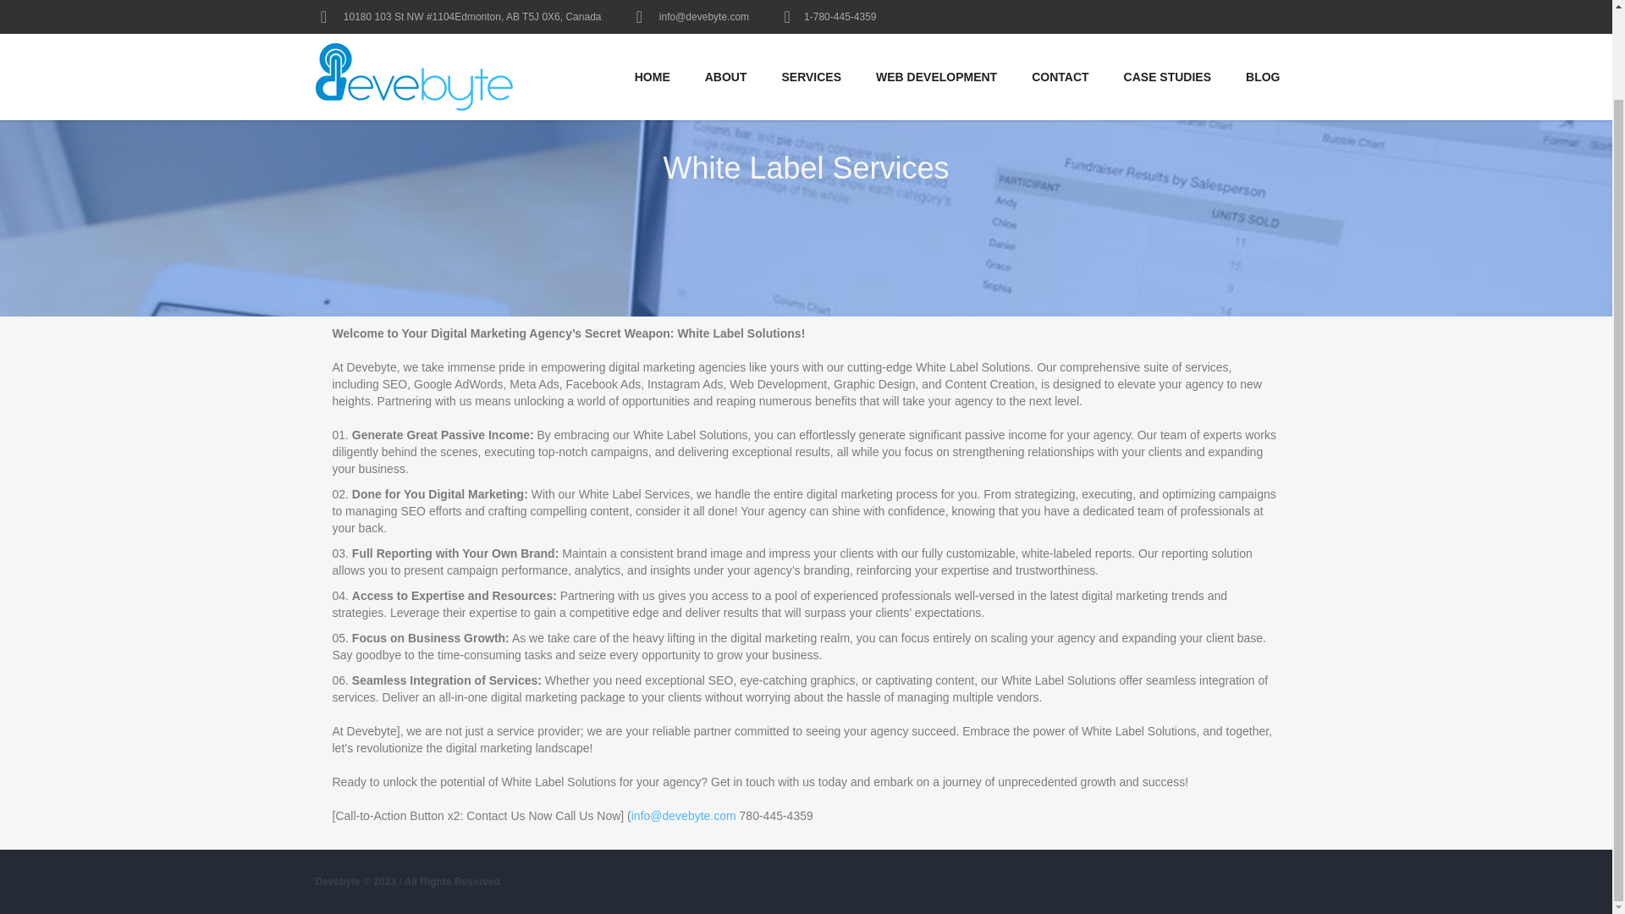  What do you see at coordinates (1167, 10) in the screenshot?
I see `CASE STUDIES` at bounding box center [1167, 10].